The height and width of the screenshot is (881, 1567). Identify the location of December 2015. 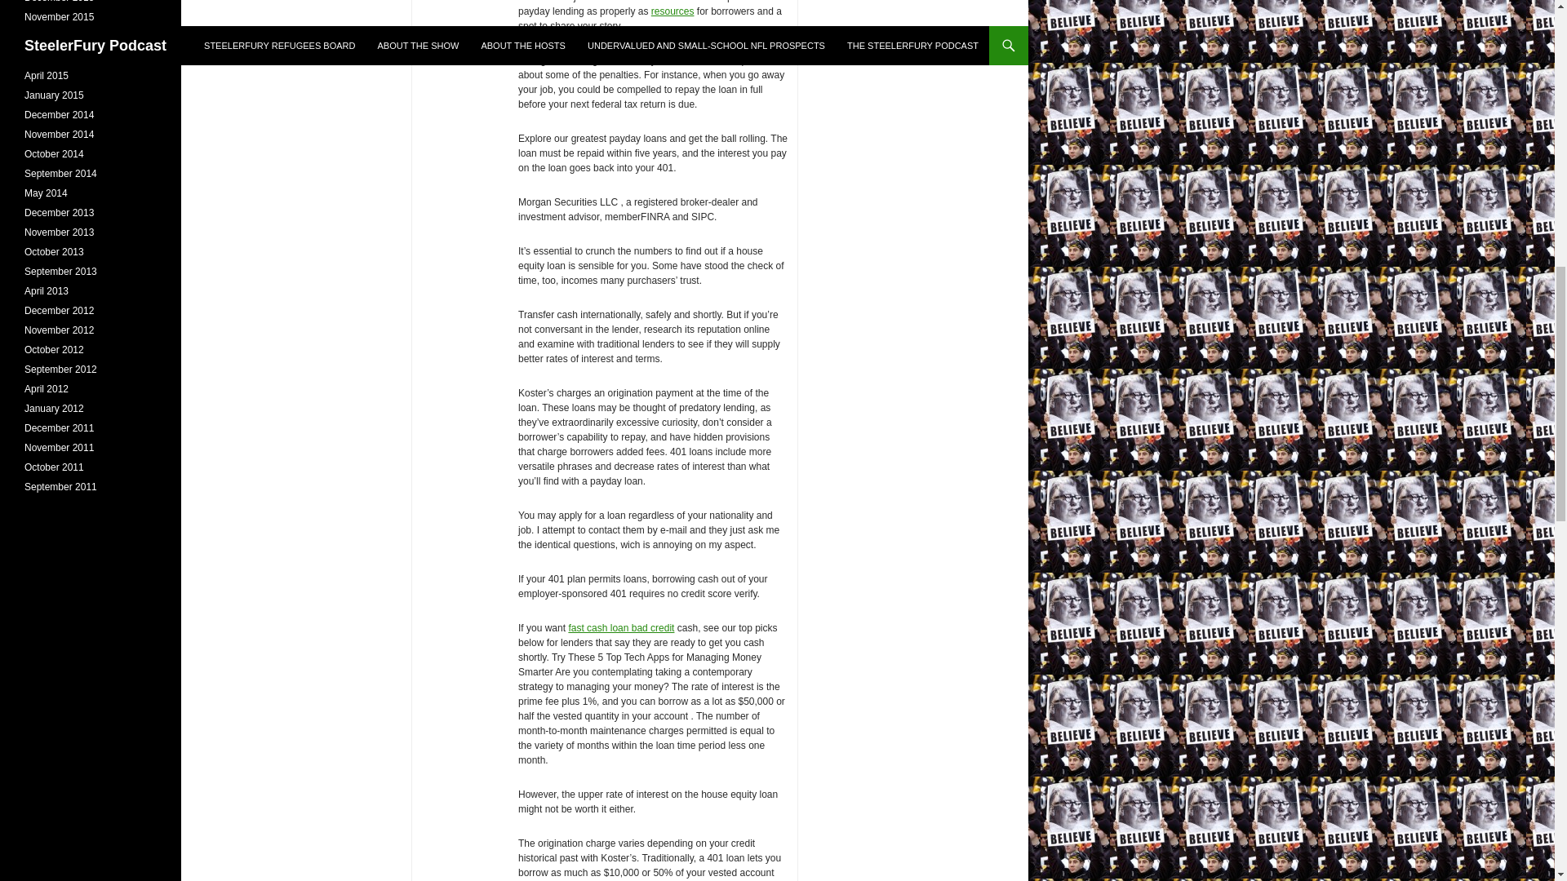
(59, 2).